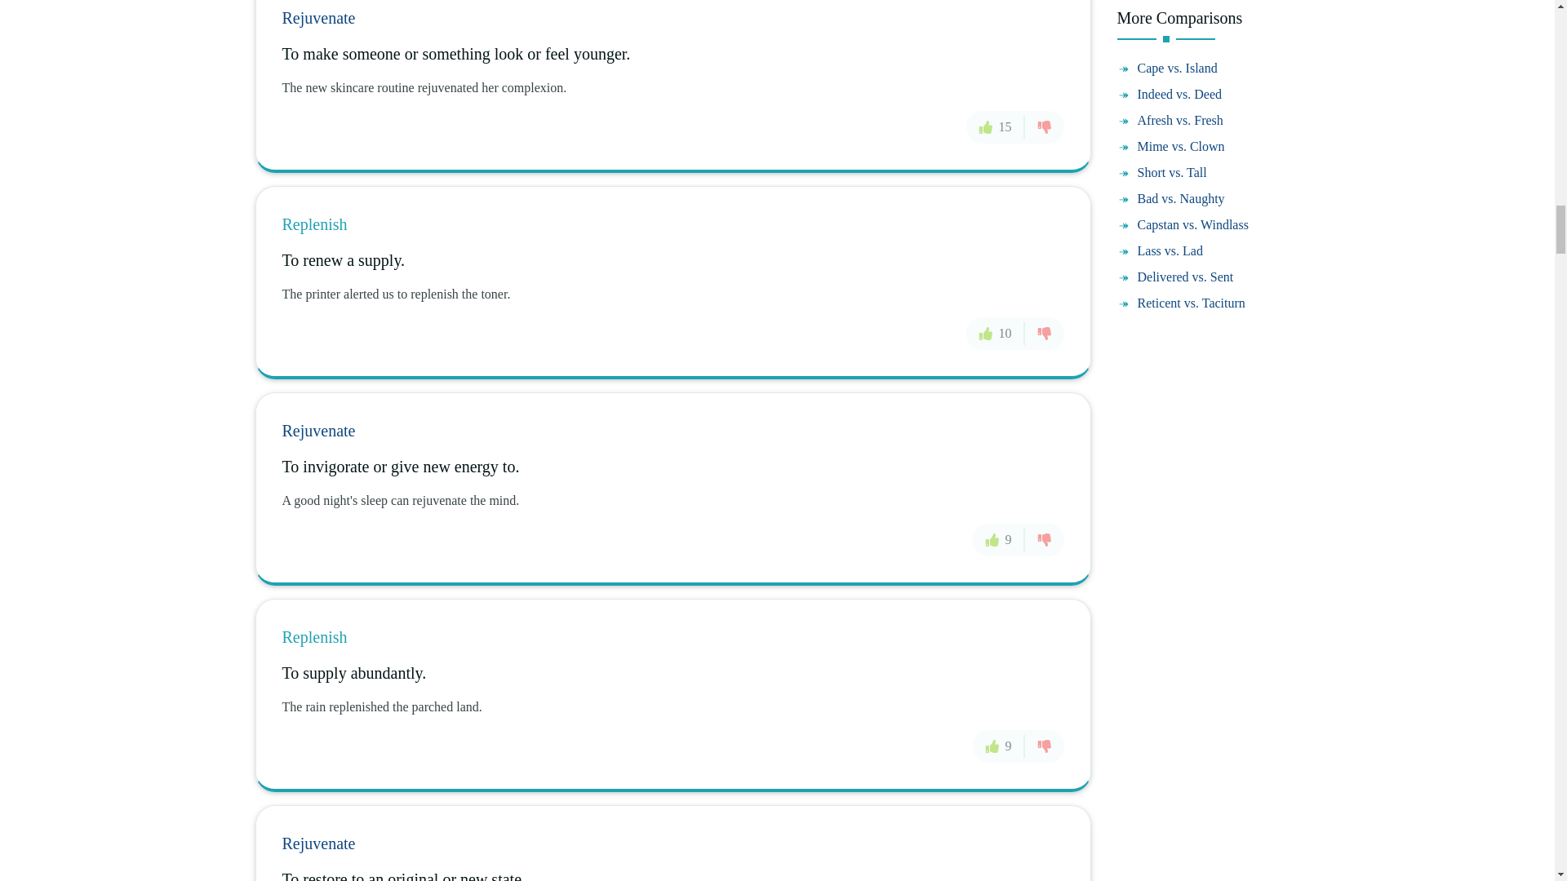 This screenshot has width=1567, height=881. What do you see at coordinates (999, 746) in the screenshot?
I see `9` at bounding box center [999, 746].